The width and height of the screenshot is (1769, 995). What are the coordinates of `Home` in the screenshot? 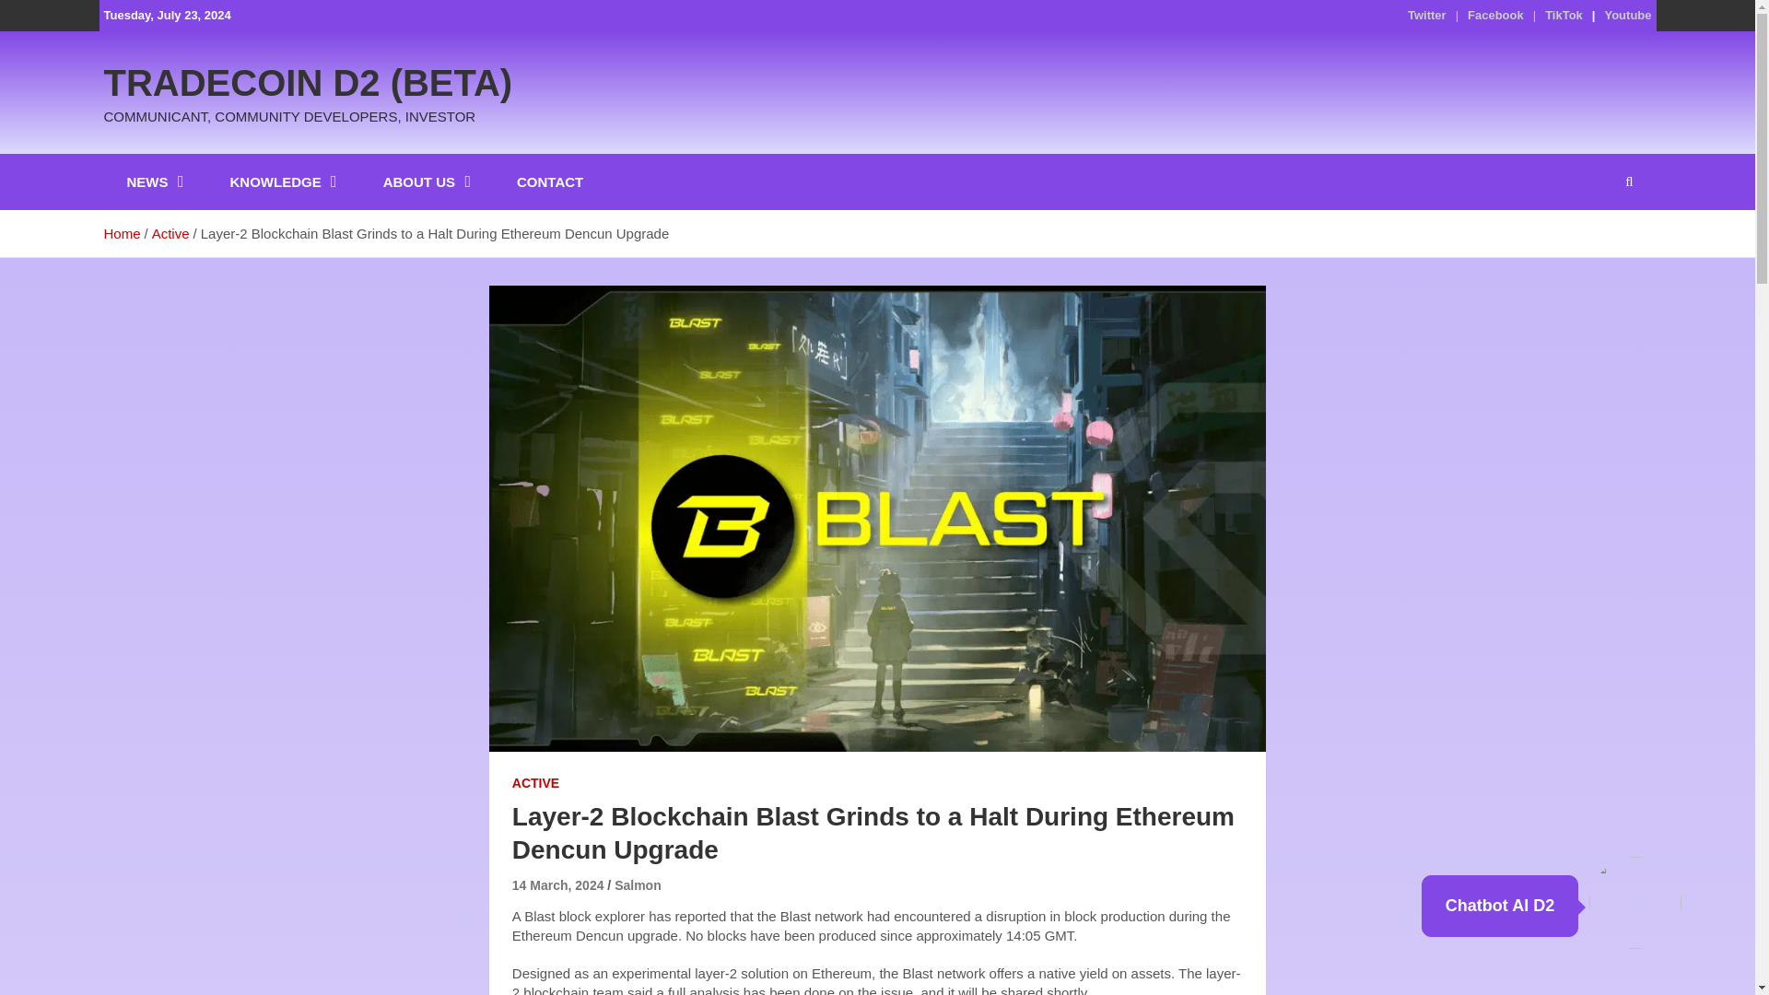 It's located at (121, 234).